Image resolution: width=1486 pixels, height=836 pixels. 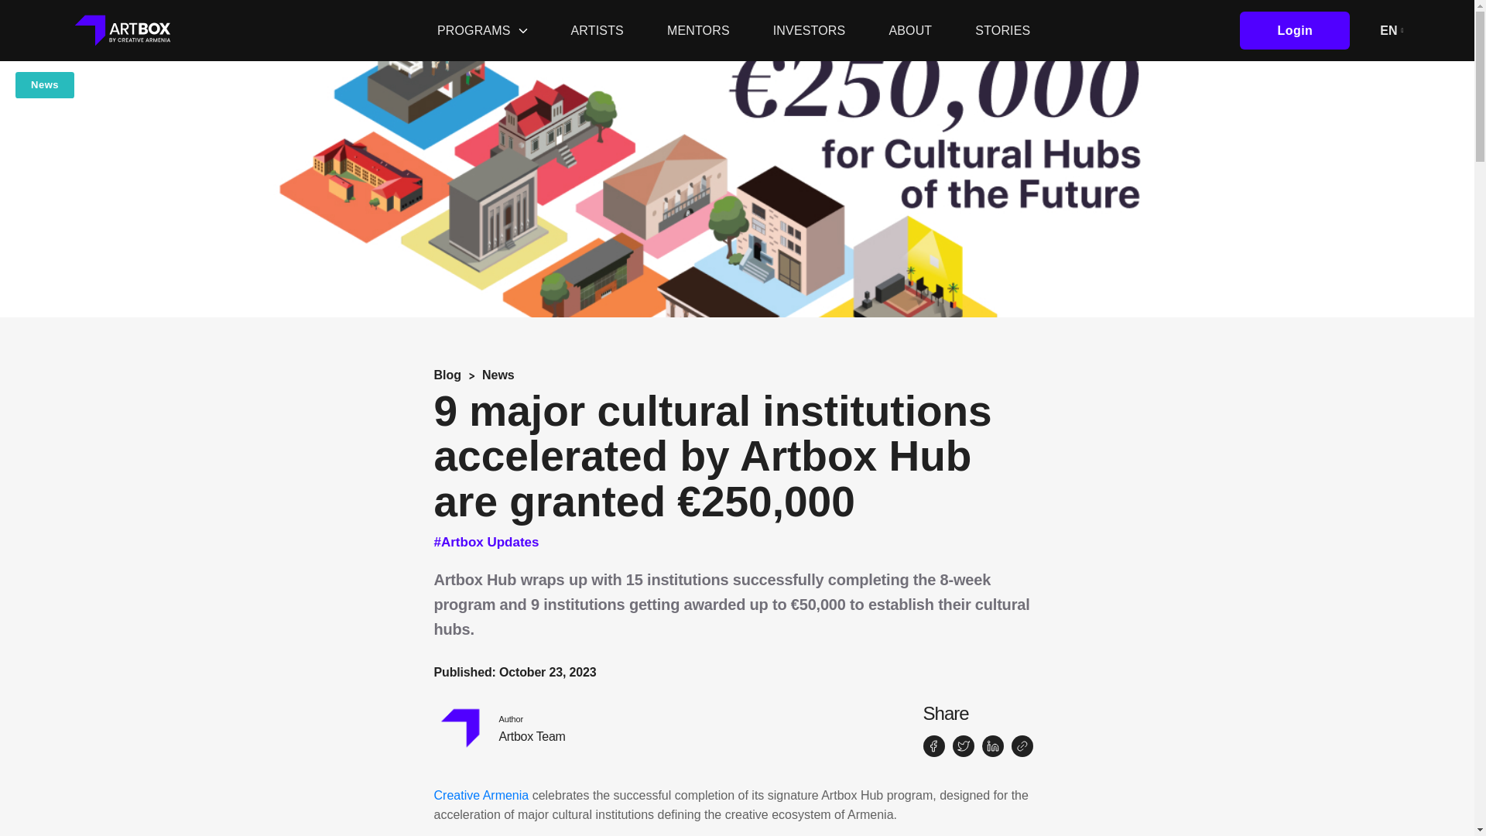 What do you see at coordinates (910, 29) in the screenshot?
I see `Art Box` at bounding box center [910, 29].